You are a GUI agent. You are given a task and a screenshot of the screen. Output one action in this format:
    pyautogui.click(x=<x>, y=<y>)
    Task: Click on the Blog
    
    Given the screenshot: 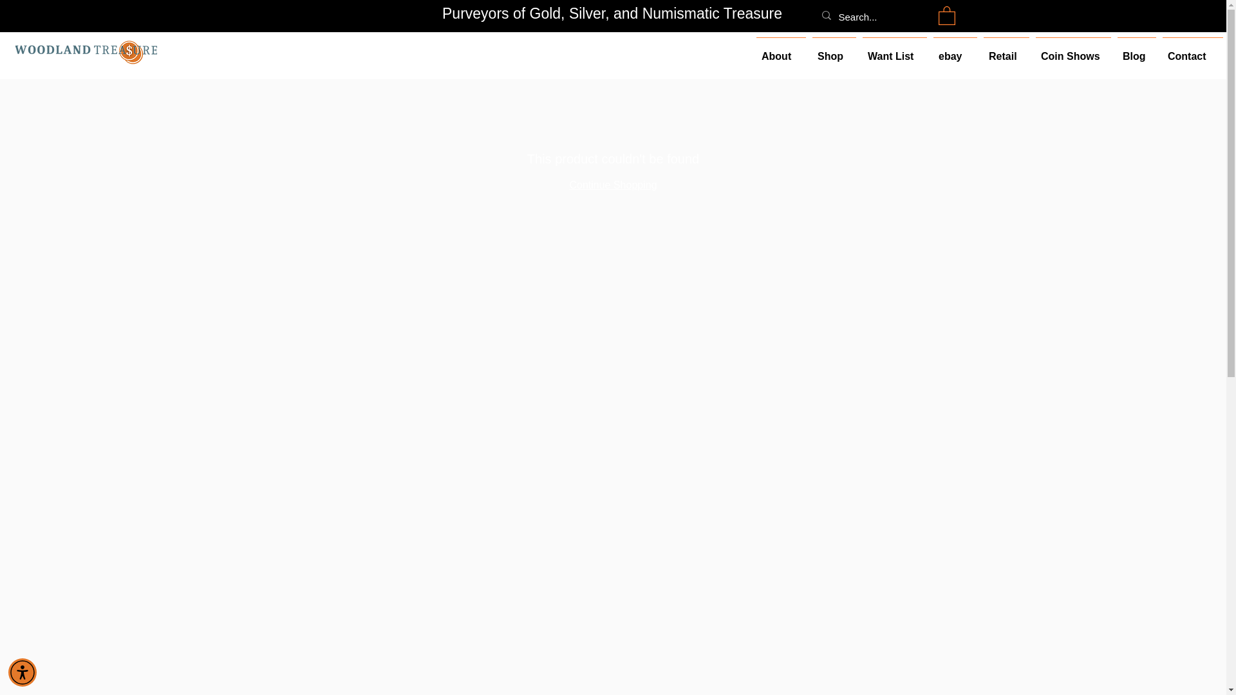 What is the action you would take?
    pyautogui.click(x=1137, y=50)
    